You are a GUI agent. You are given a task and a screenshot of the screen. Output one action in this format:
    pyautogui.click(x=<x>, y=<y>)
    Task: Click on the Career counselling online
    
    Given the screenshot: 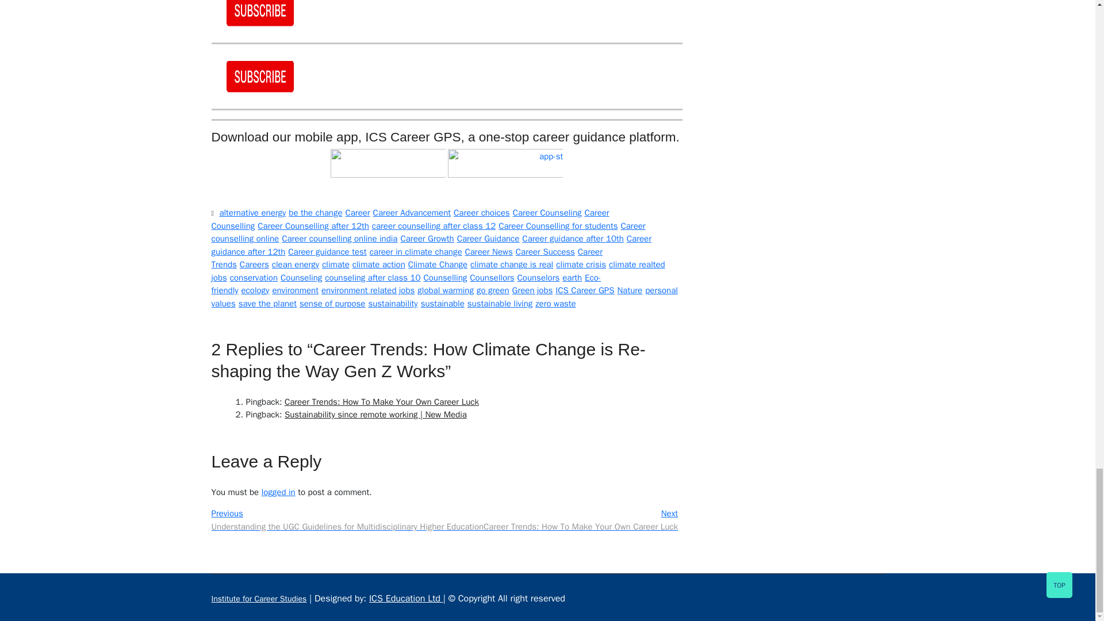 What is the action you would take?
    pyautogui.click(x=429, y=233)
    